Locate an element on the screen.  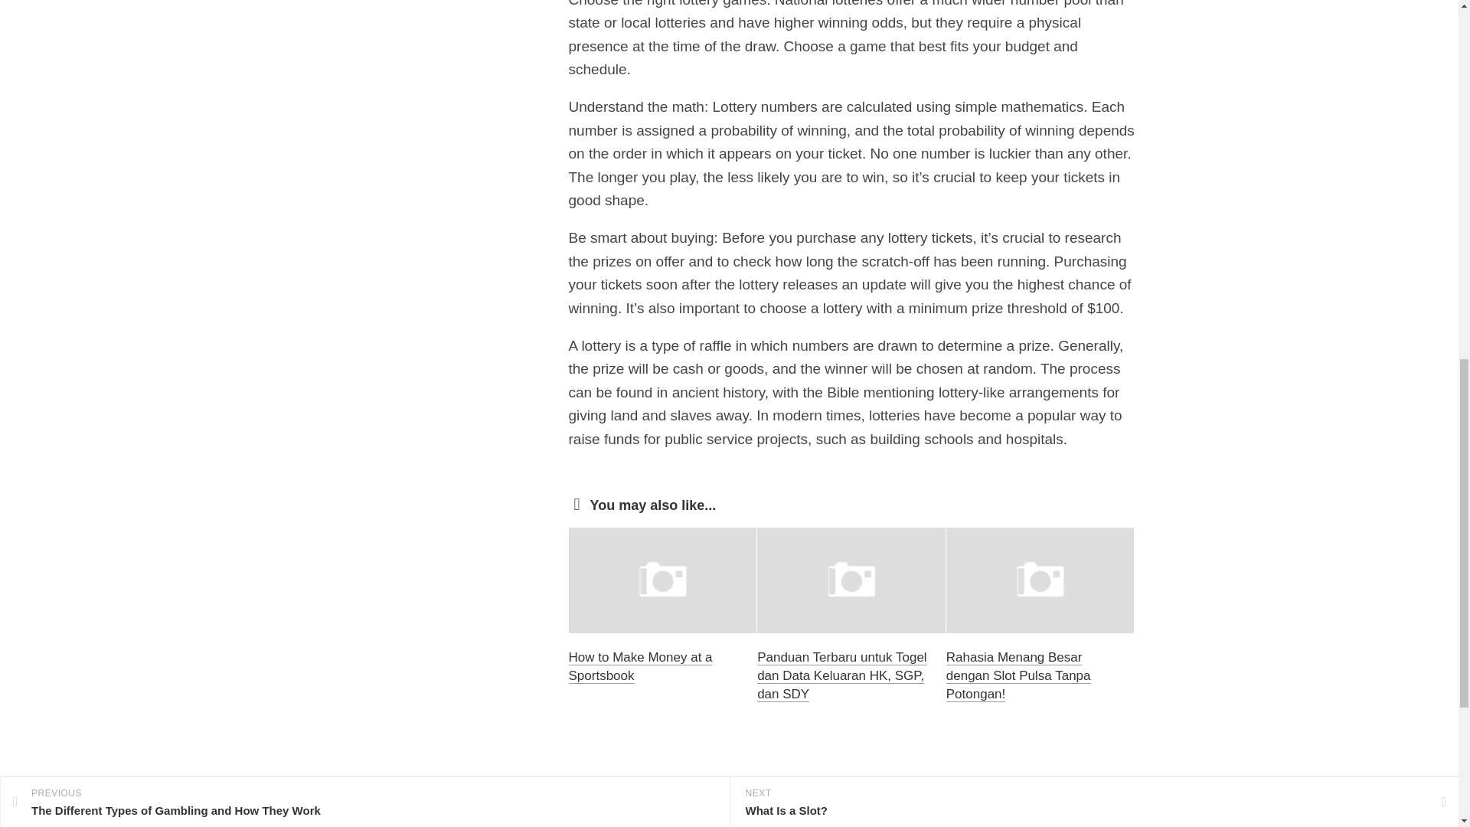
How to Make Money at a Sportsbook is located at coordinates (639, 666).